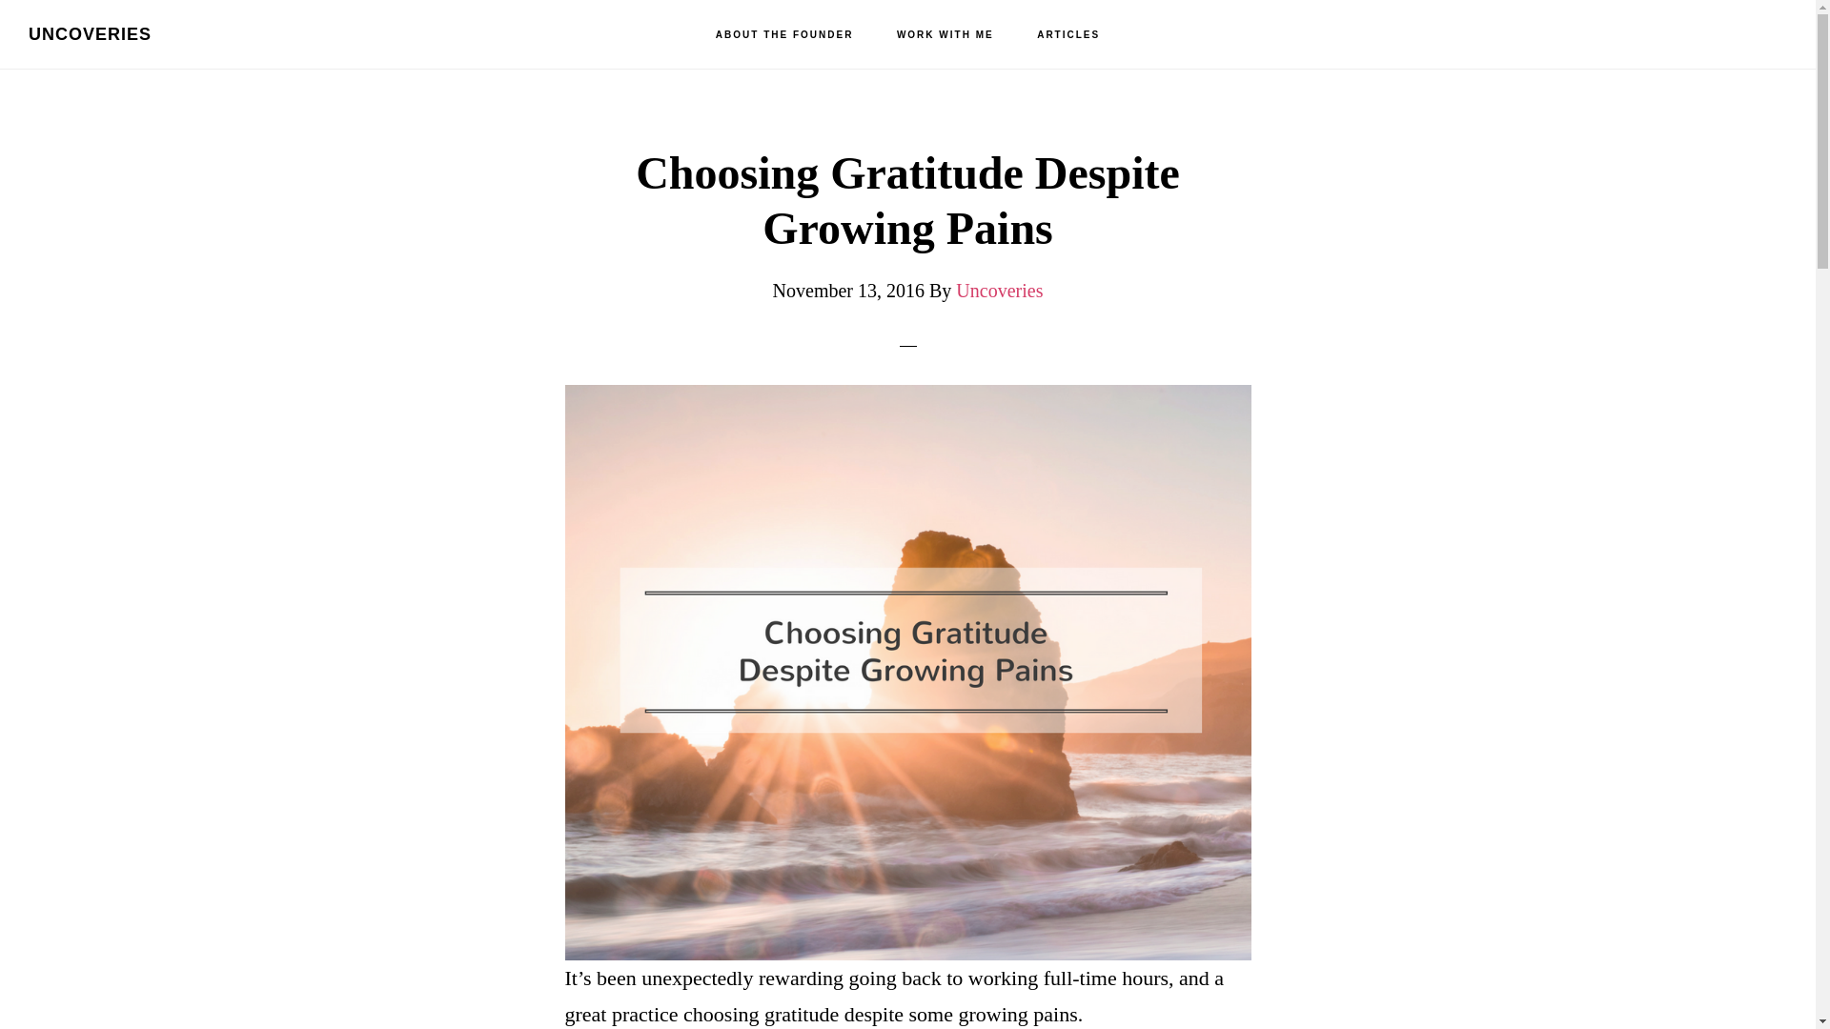 The height and width of the screenshot is (1029, 1830). I want to click on ABOUT THE FOUNDER, so click(784, 35).